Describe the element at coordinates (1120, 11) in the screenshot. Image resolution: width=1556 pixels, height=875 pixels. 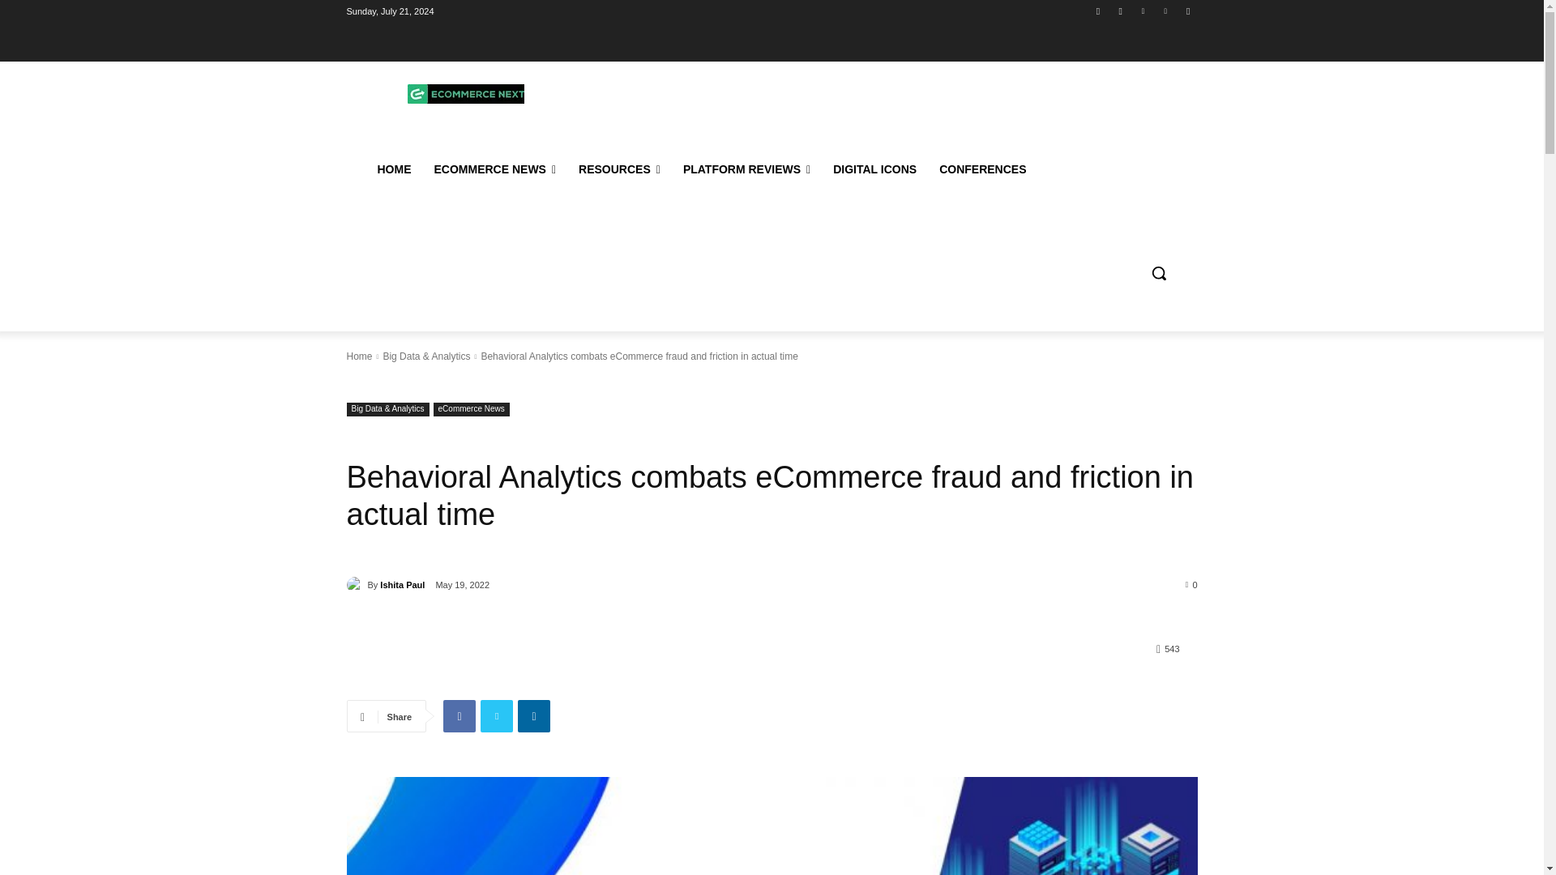
I see `Instagram` at that location.